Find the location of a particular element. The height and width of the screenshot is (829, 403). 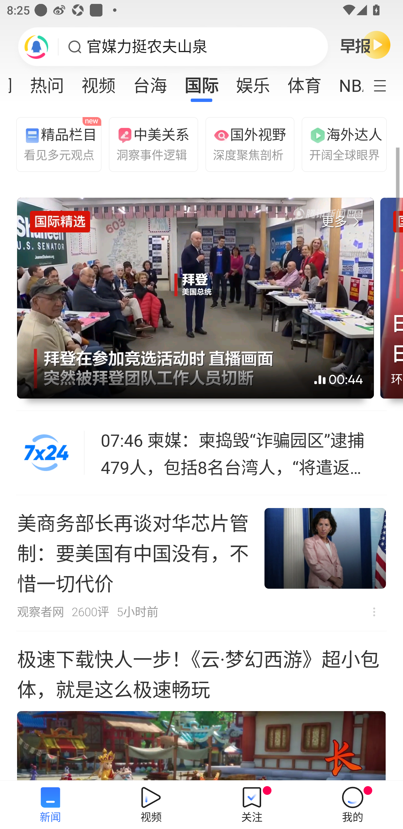

热问 is located at coordinates (47, 82).